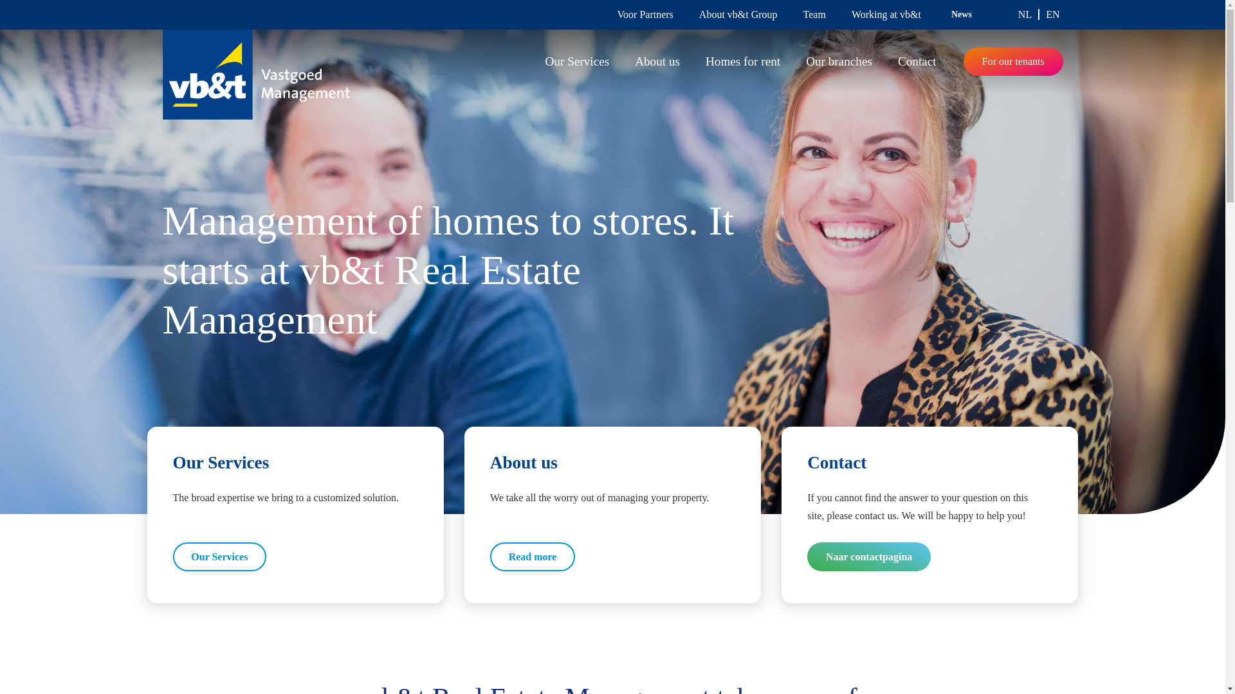 The image size is (1235, 694). Describe the element at coordinates (742, 62) in the screenshot. I see `Homes for rent` at that location.